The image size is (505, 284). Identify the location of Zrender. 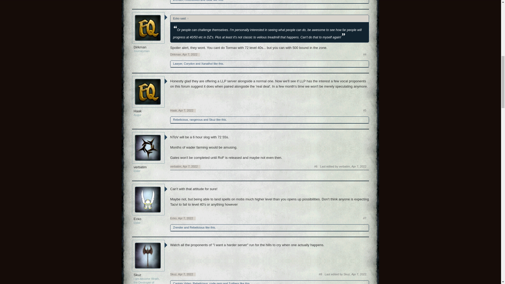
(178, 1).